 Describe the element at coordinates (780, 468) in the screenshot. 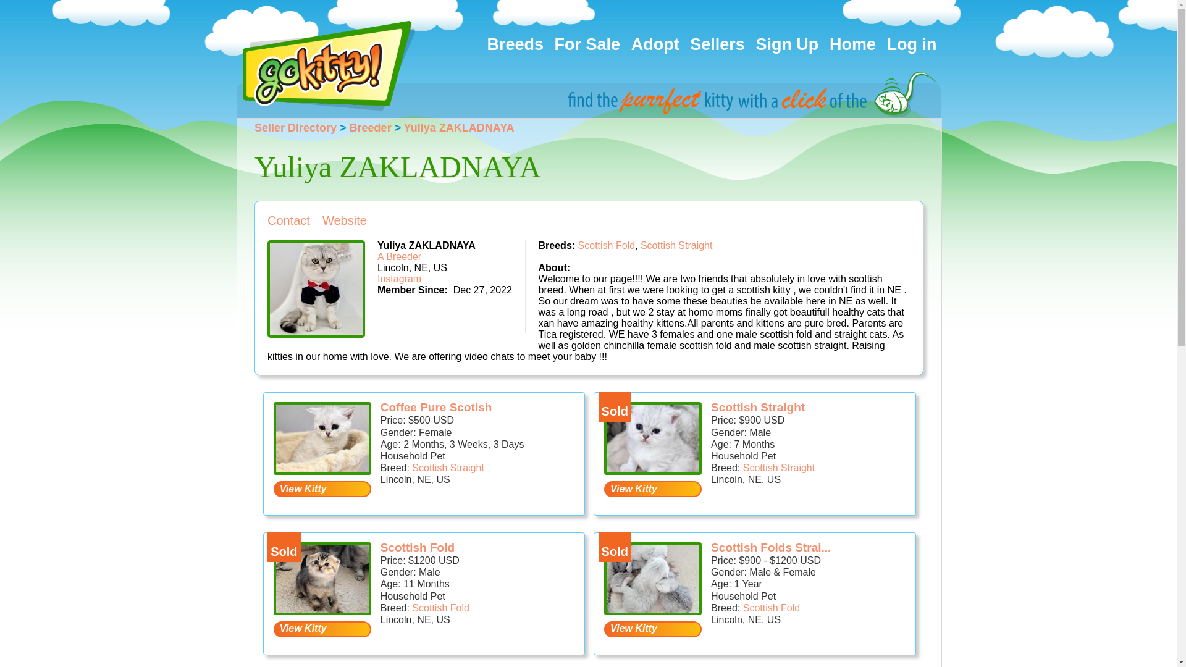

I see `Scottish Straight` at that location.